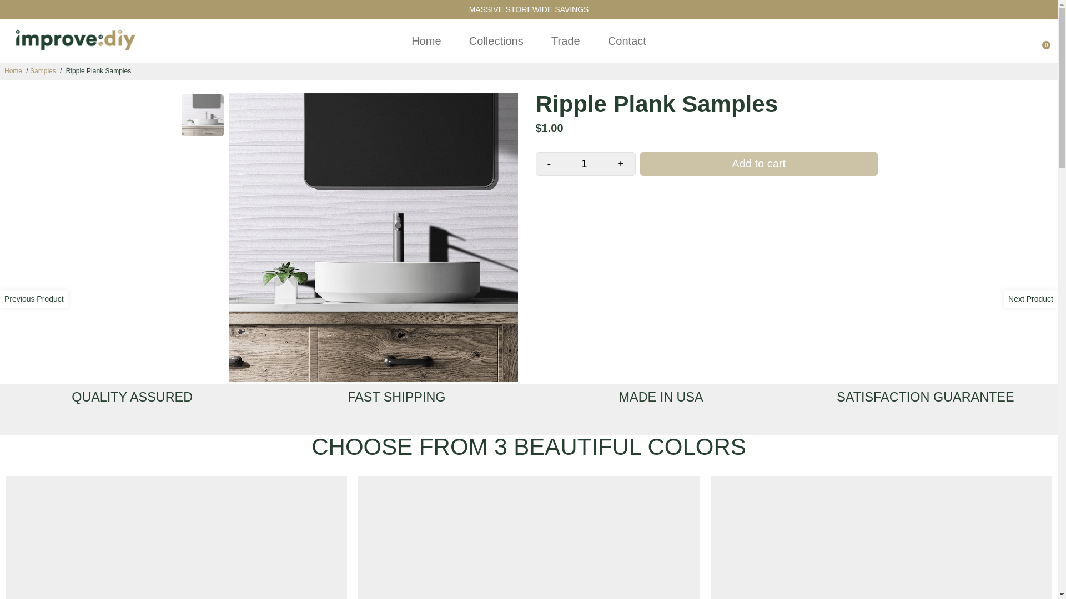 This screenshot has height=599, width=1066. I want to click on Home, so click(426, 41).